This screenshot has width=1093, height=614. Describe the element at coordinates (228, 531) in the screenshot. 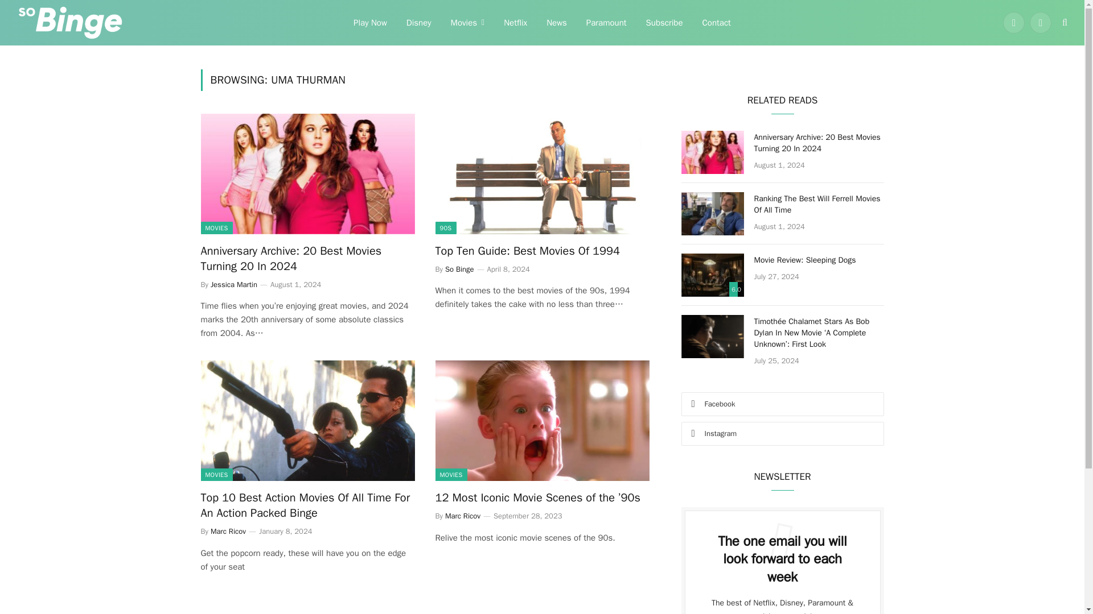

I see `Posts by Marc Ricov` at that location.